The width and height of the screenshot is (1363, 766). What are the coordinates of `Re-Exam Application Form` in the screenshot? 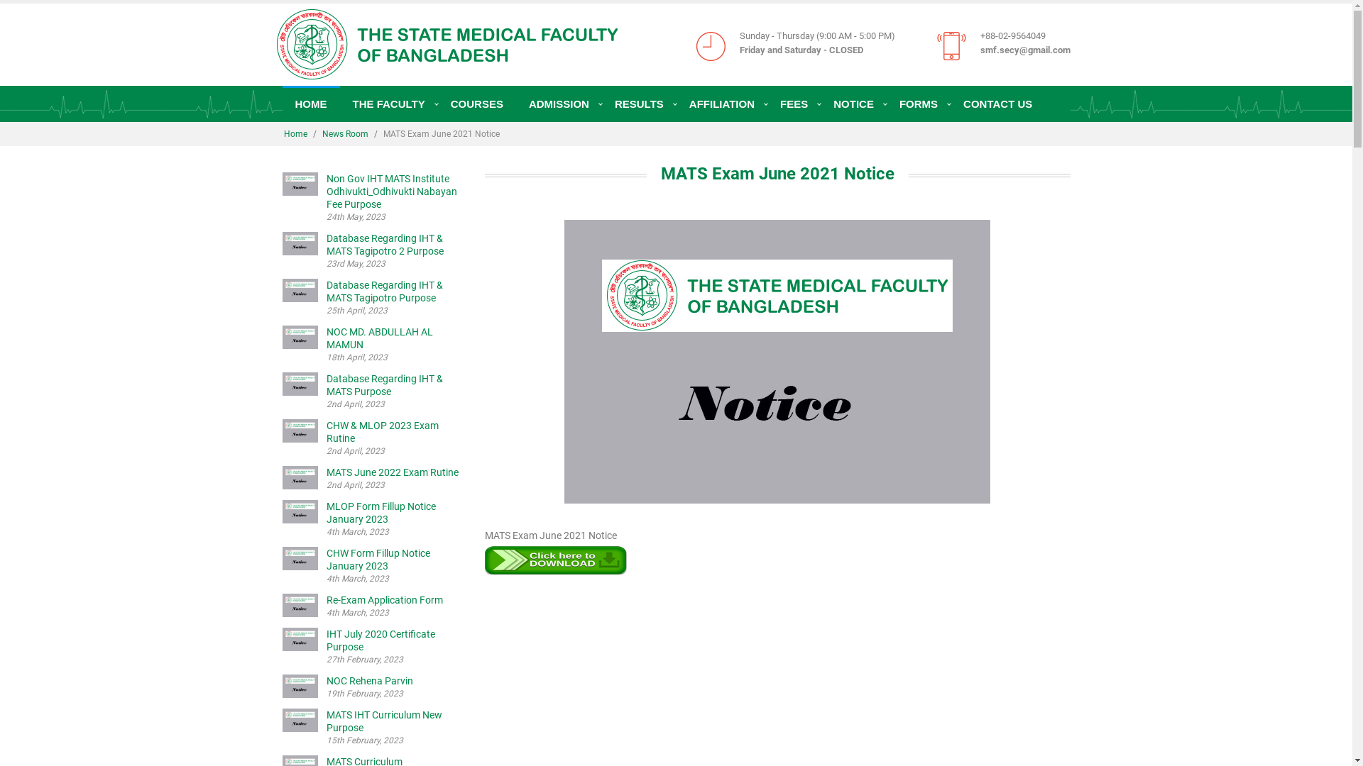 It's located at (385, 600).